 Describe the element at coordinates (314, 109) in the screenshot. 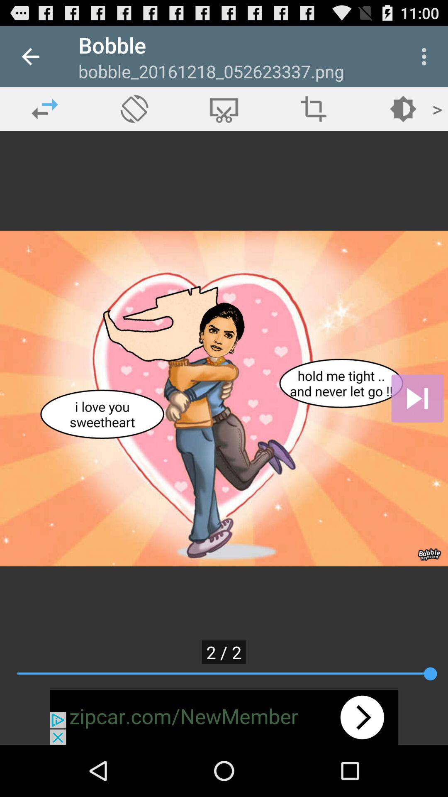

I see `reduce size button` at that location.